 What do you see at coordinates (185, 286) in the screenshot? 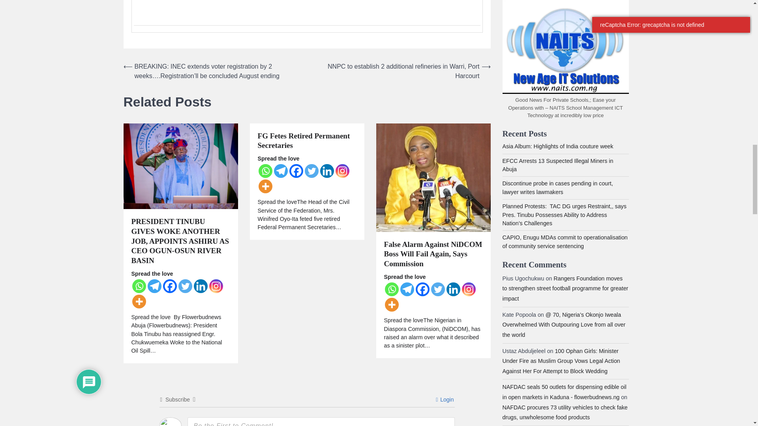
I see `Twitter` at bounding box center [185, 286].